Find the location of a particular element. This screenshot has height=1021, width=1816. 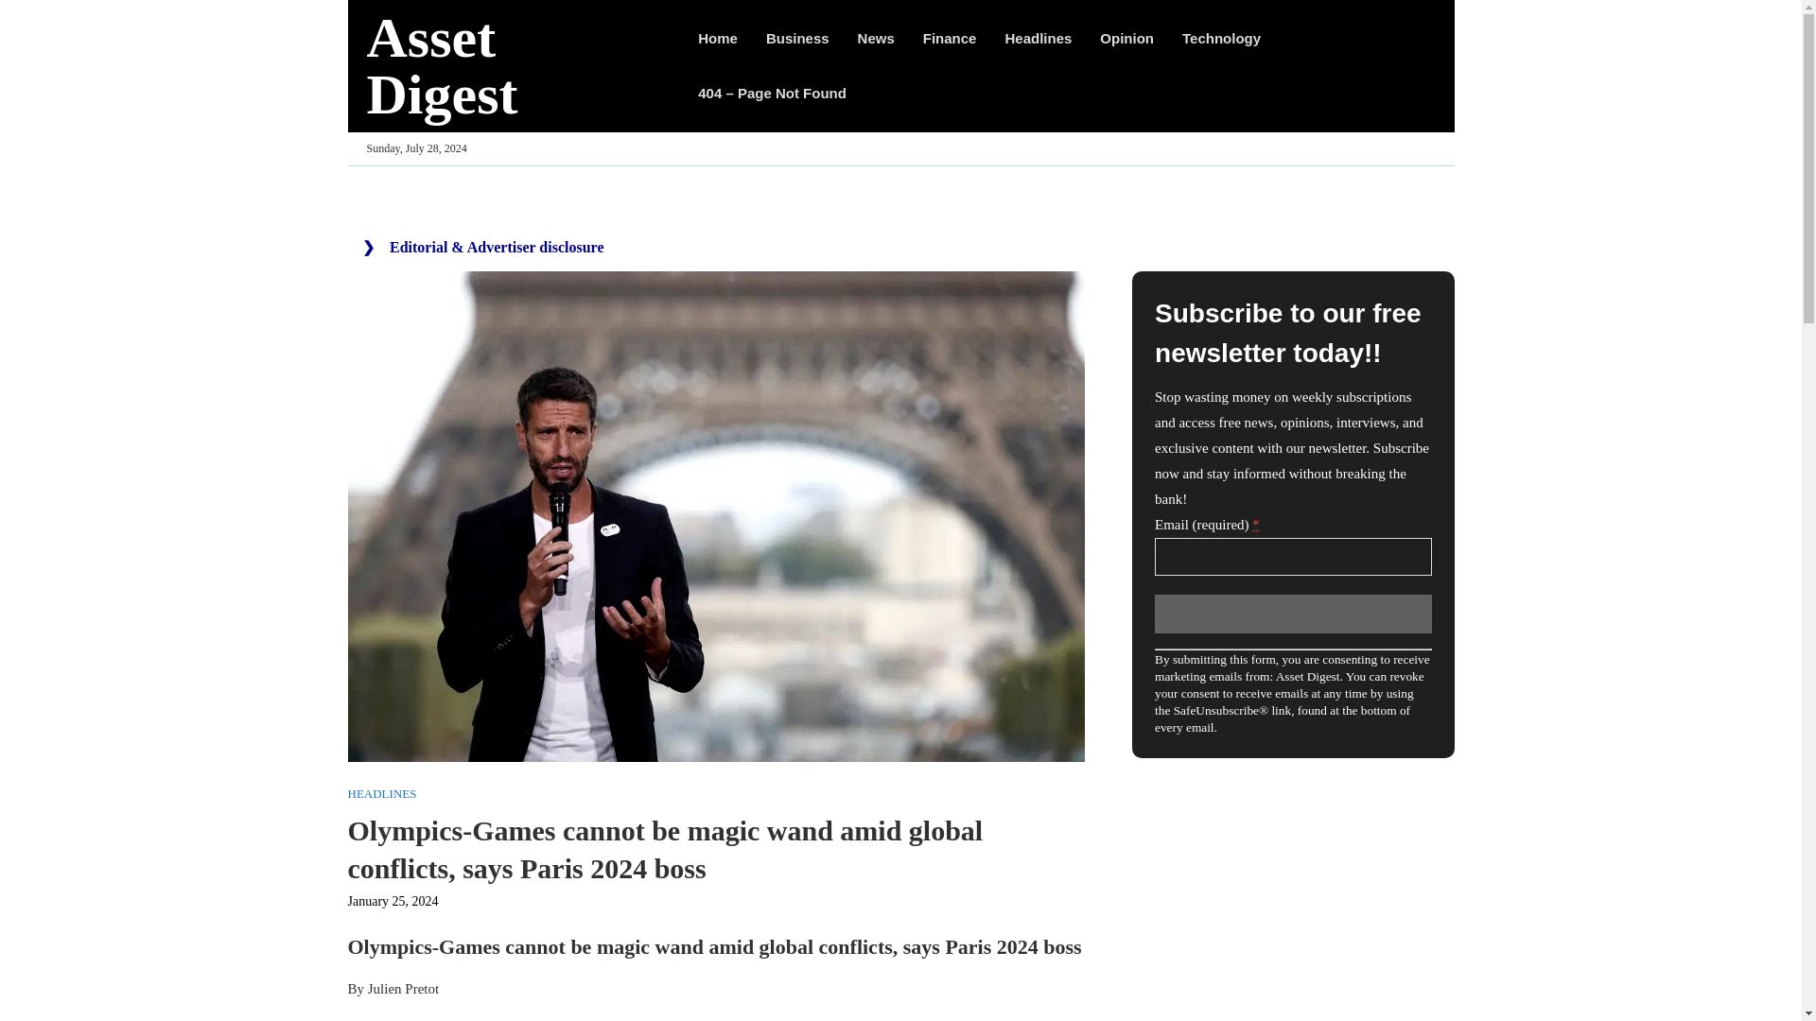

required is located at coordinates (1255, 524).